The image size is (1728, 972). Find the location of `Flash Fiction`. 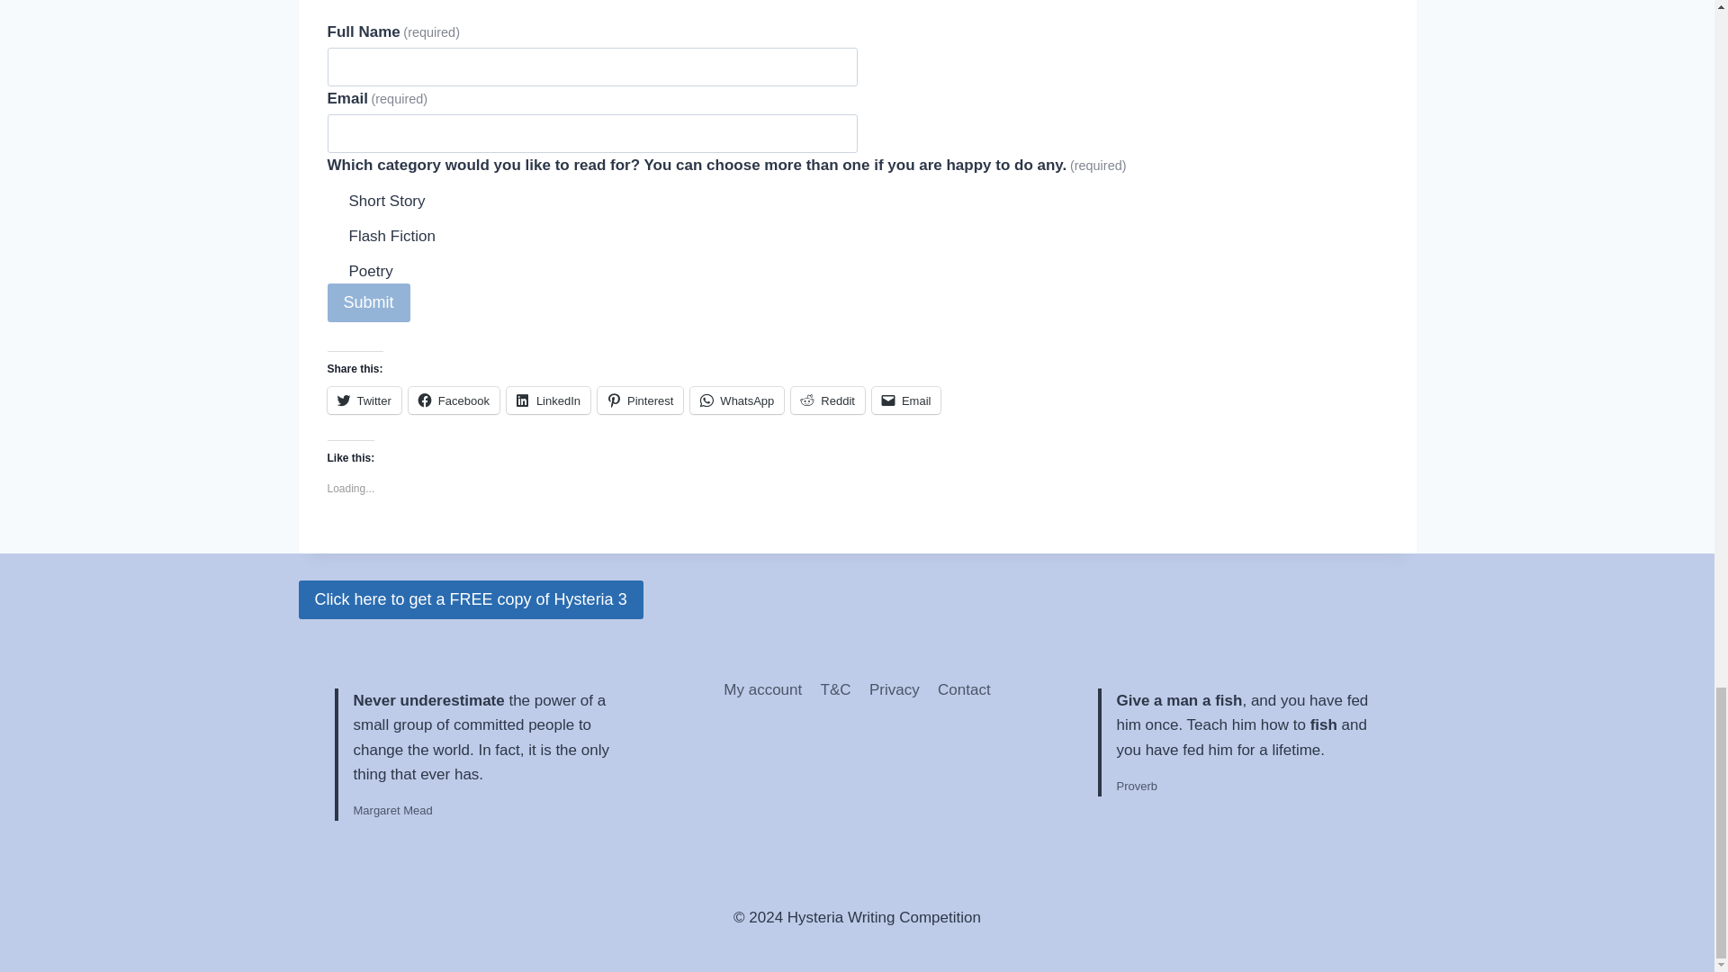

Flash Fiction is located at coordinates (335, 233).